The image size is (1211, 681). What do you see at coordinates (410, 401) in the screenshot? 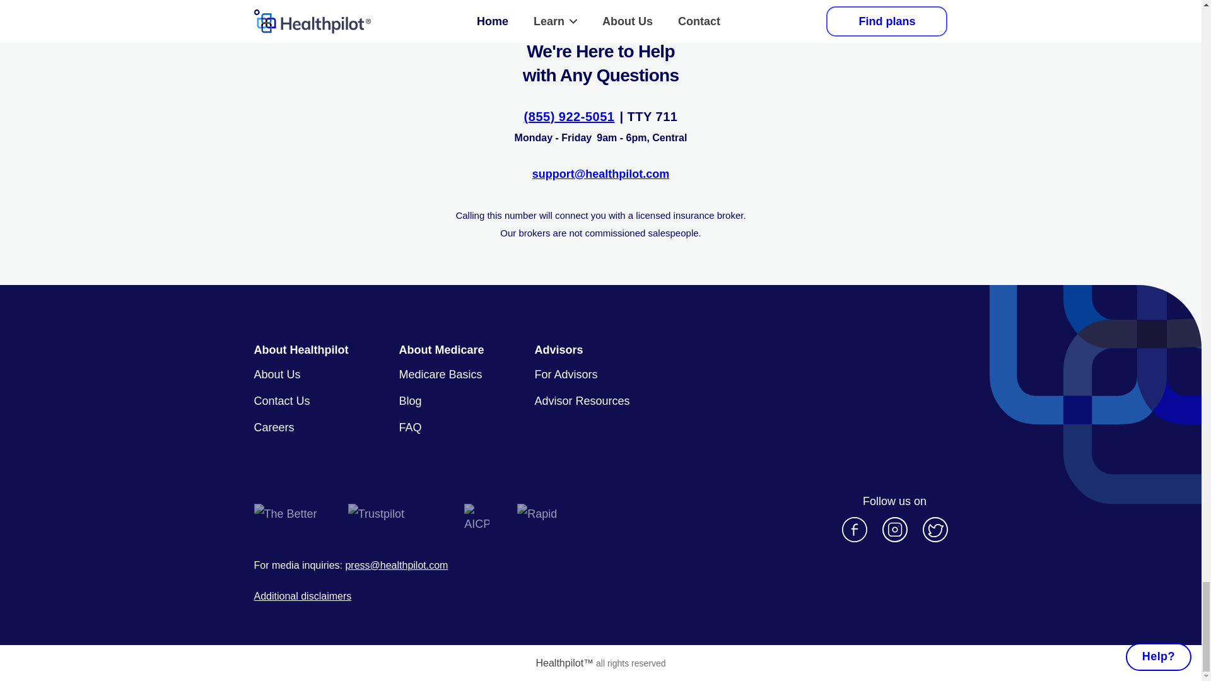
I see `Blog` at bounding box center [410, 401].